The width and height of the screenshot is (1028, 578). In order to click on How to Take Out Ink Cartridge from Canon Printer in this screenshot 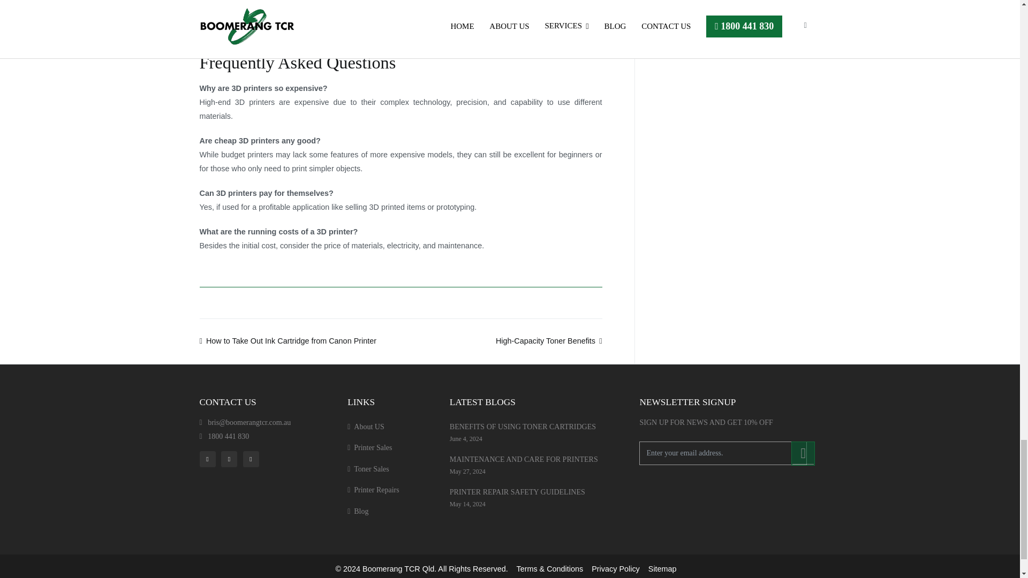, I will do `click(288, 340)`.